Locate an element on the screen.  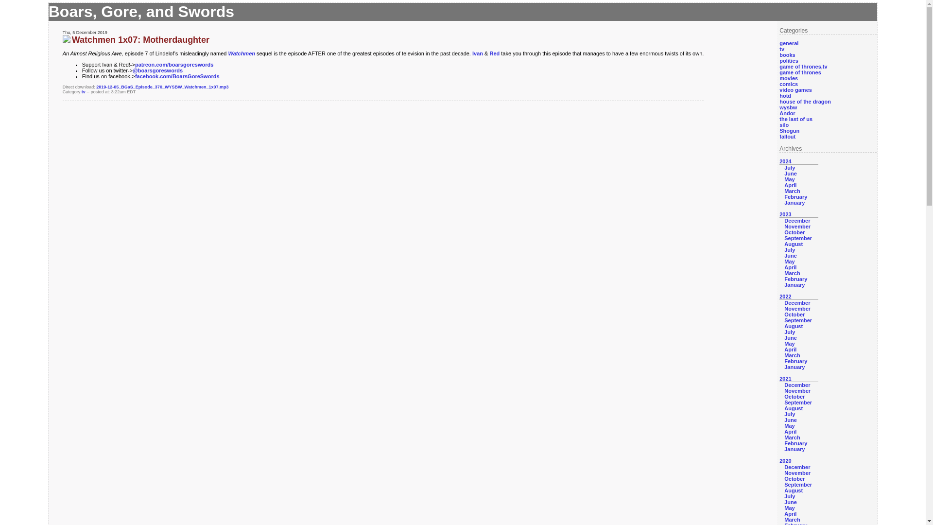
April is located at coordinates (790, 267).